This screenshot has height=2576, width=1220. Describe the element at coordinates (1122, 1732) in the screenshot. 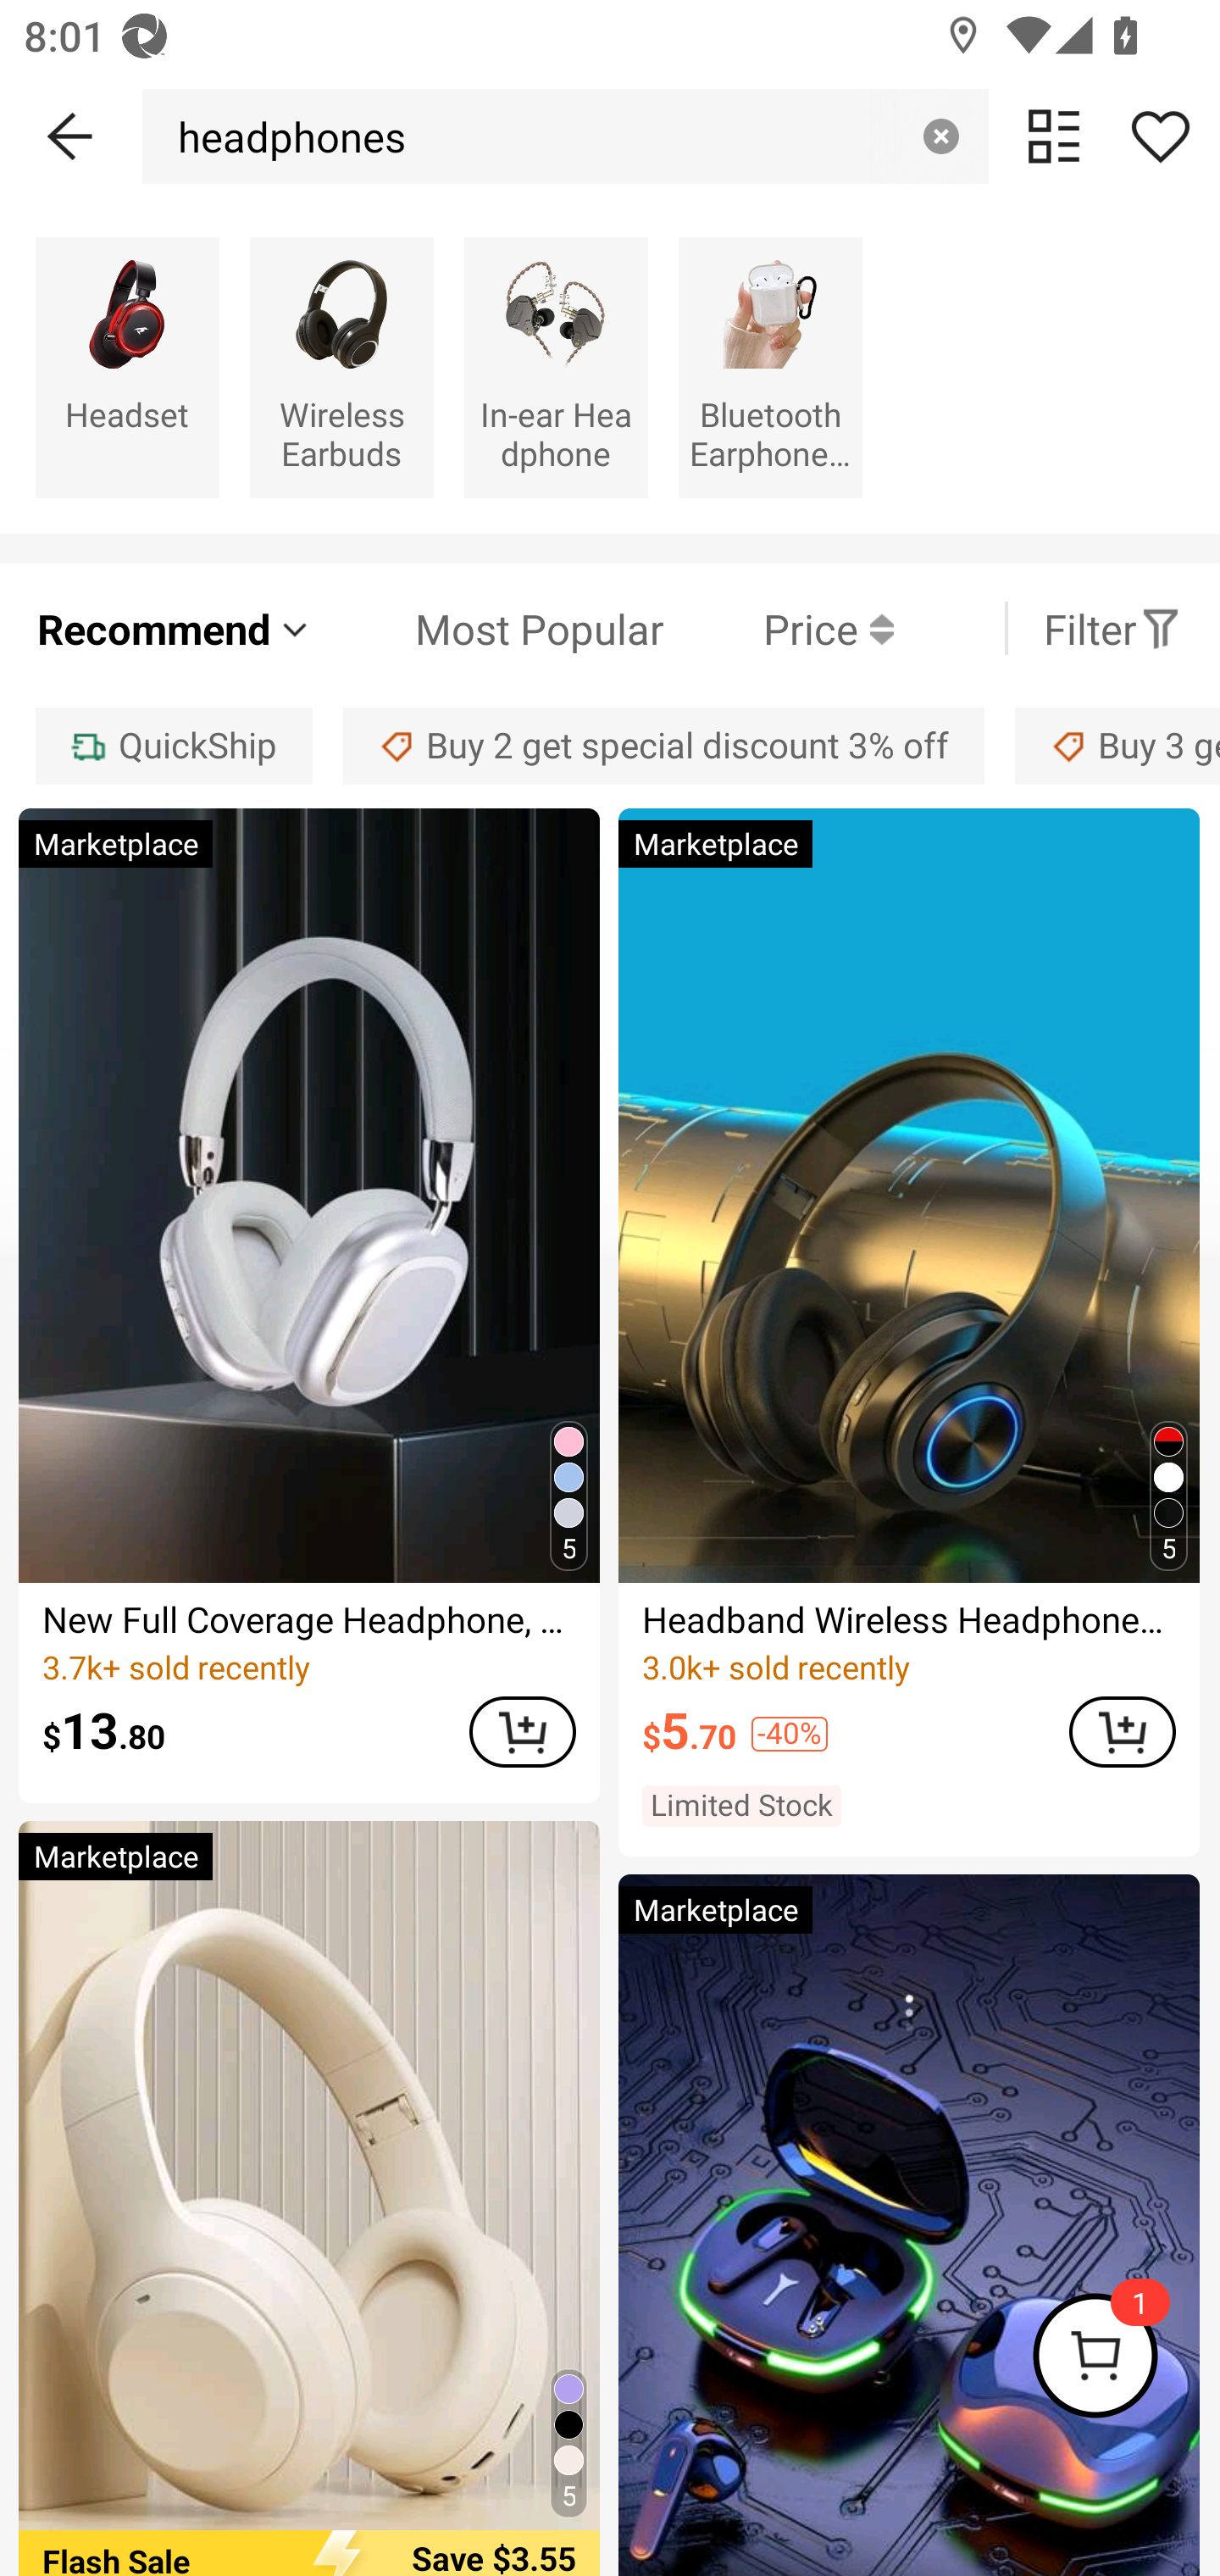

I see `ADD TO CART` at that location.